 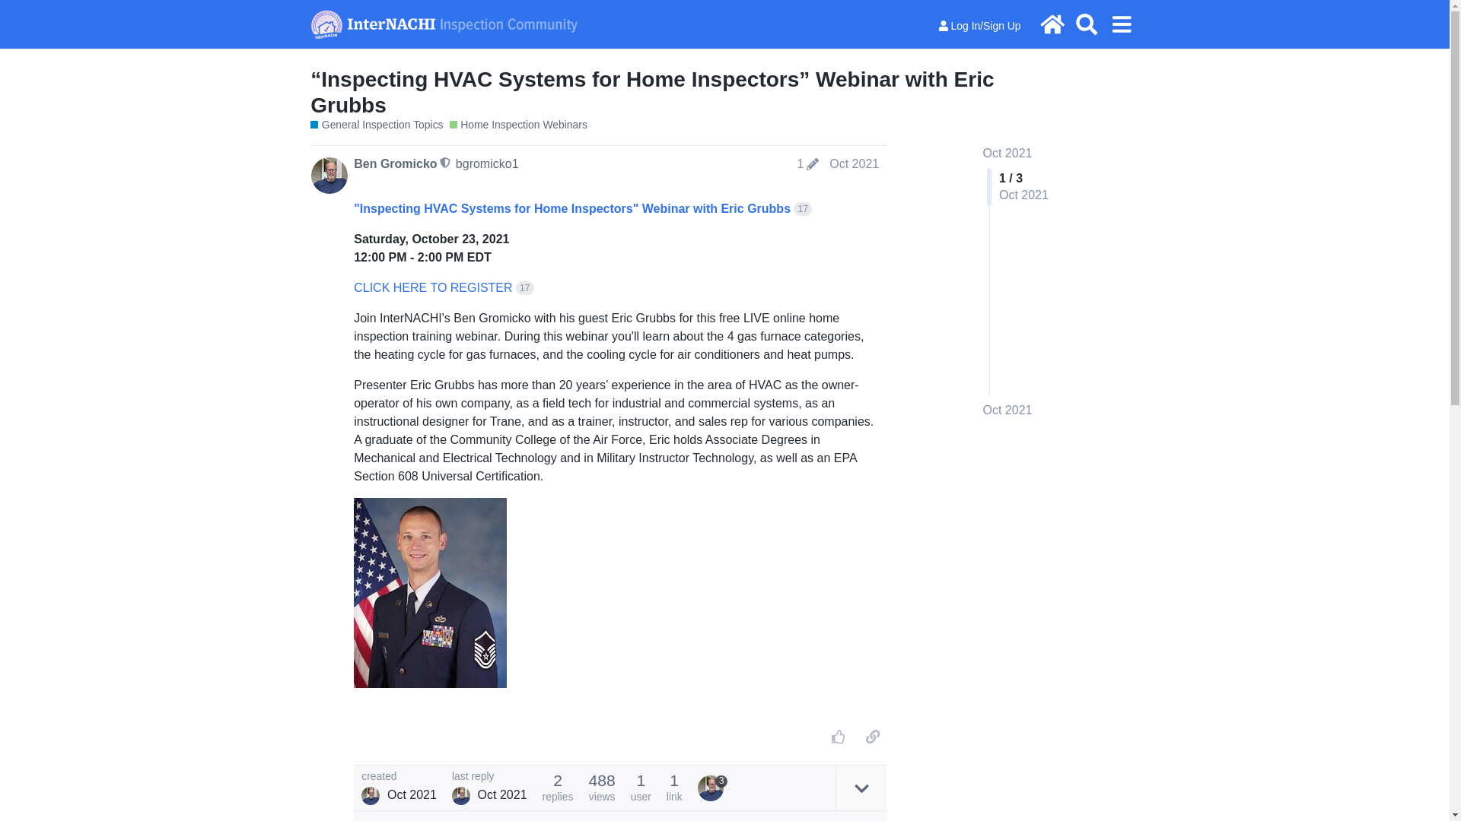 I want to click on CLICK HERE TO REGISTER 17, so click(x=443, y=287).